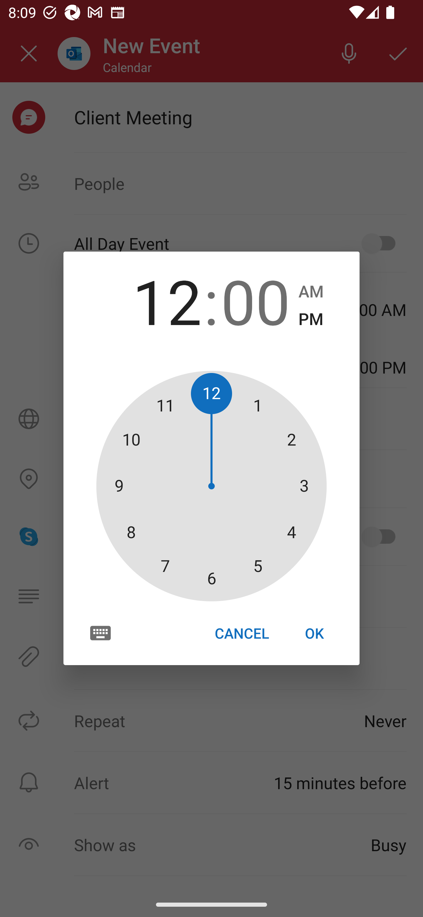  I want to click on PM, so click(311, 319).